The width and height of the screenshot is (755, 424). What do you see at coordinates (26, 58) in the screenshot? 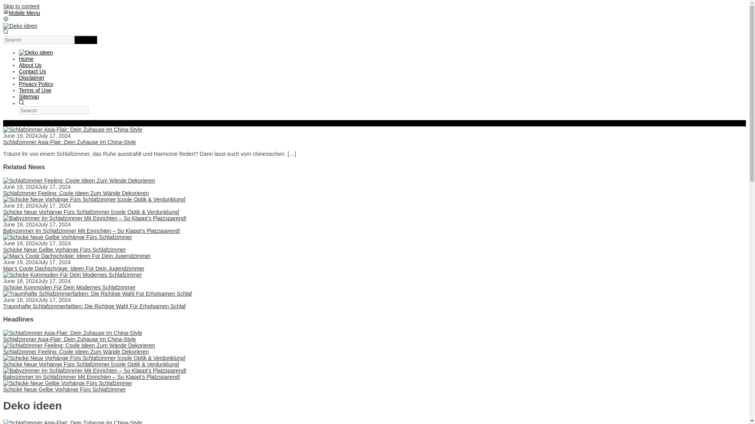
I see `Home` at bounding box center [26, 58].